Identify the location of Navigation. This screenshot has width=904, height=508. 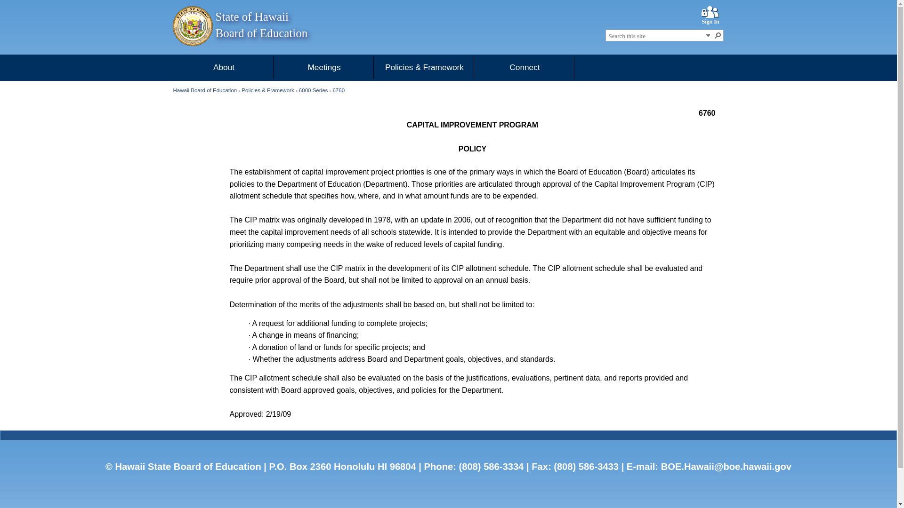
(708, 35).